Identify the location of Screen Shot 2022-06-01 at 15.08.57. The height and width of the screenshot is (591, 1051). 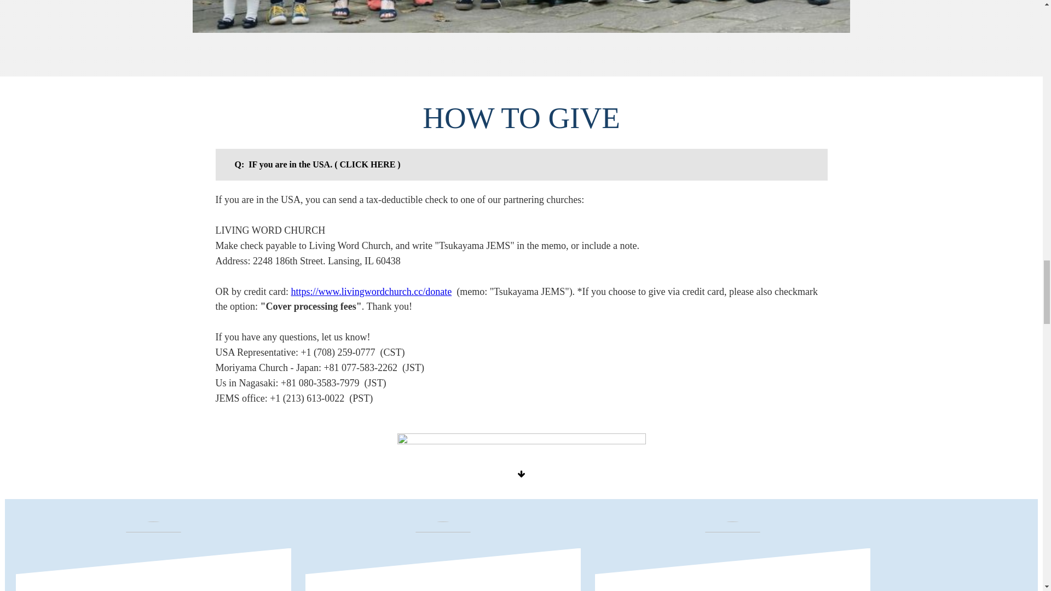
(732, 556).